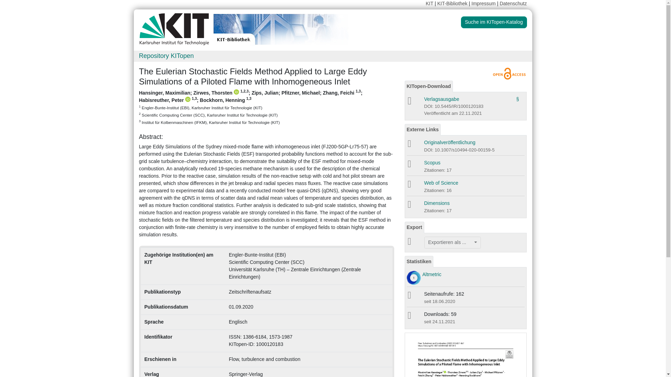  Describe the element at coordinates (452, 242) in the screenshot. I see `Exportieren als ...    ` at that location.